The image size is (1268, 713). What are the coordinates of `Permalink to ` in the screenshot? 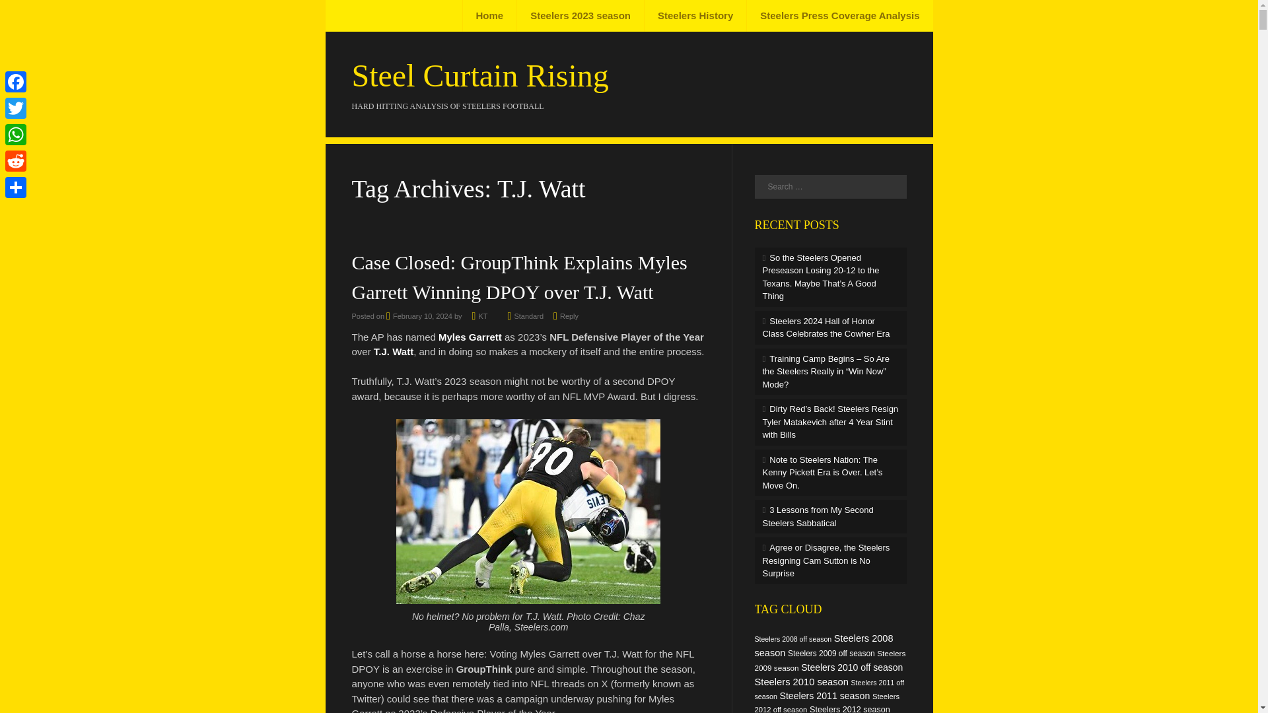 It's located at (528, 316).